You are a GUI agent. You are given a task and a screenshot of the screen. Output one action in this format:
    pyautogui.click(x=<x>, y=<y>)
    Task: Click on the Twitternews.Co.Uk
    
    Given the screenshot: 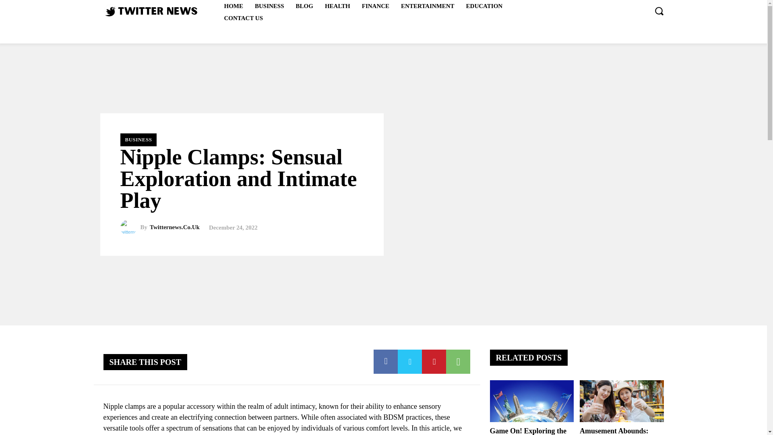 What is the action you would take?
    pyautogui.click(x=175, y=227)
    